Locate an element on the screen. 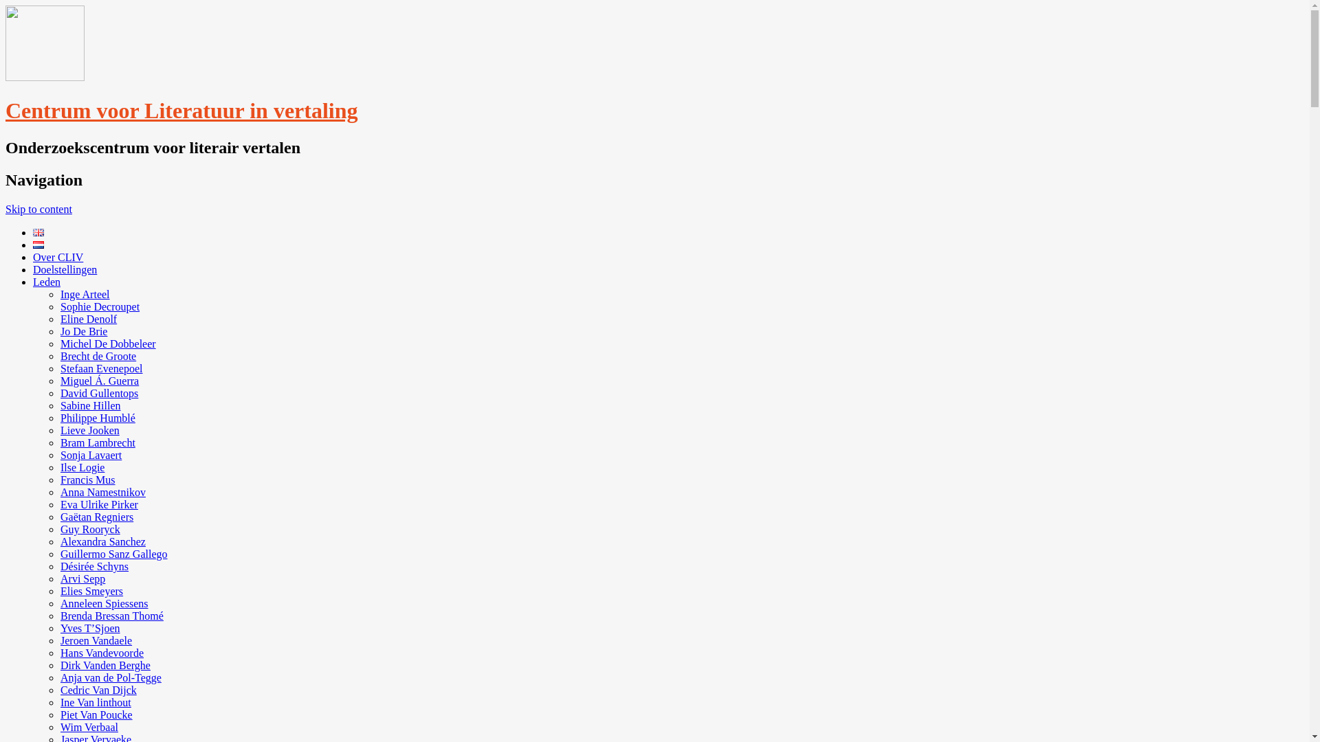 The width and height of the screenshot is (1320, 742). Cedric Van Dijck is located at coordinates (99, 690).